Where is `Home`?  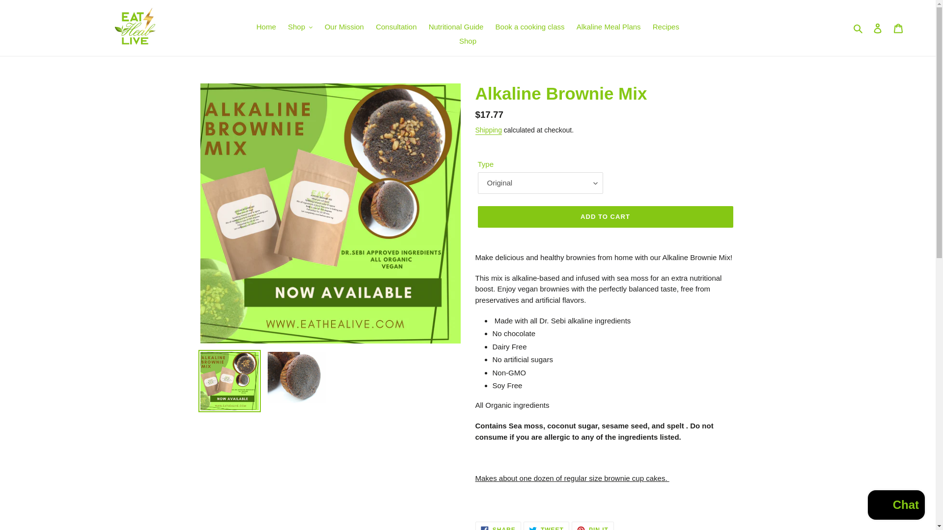 Home is located at coordinates (266, 27).